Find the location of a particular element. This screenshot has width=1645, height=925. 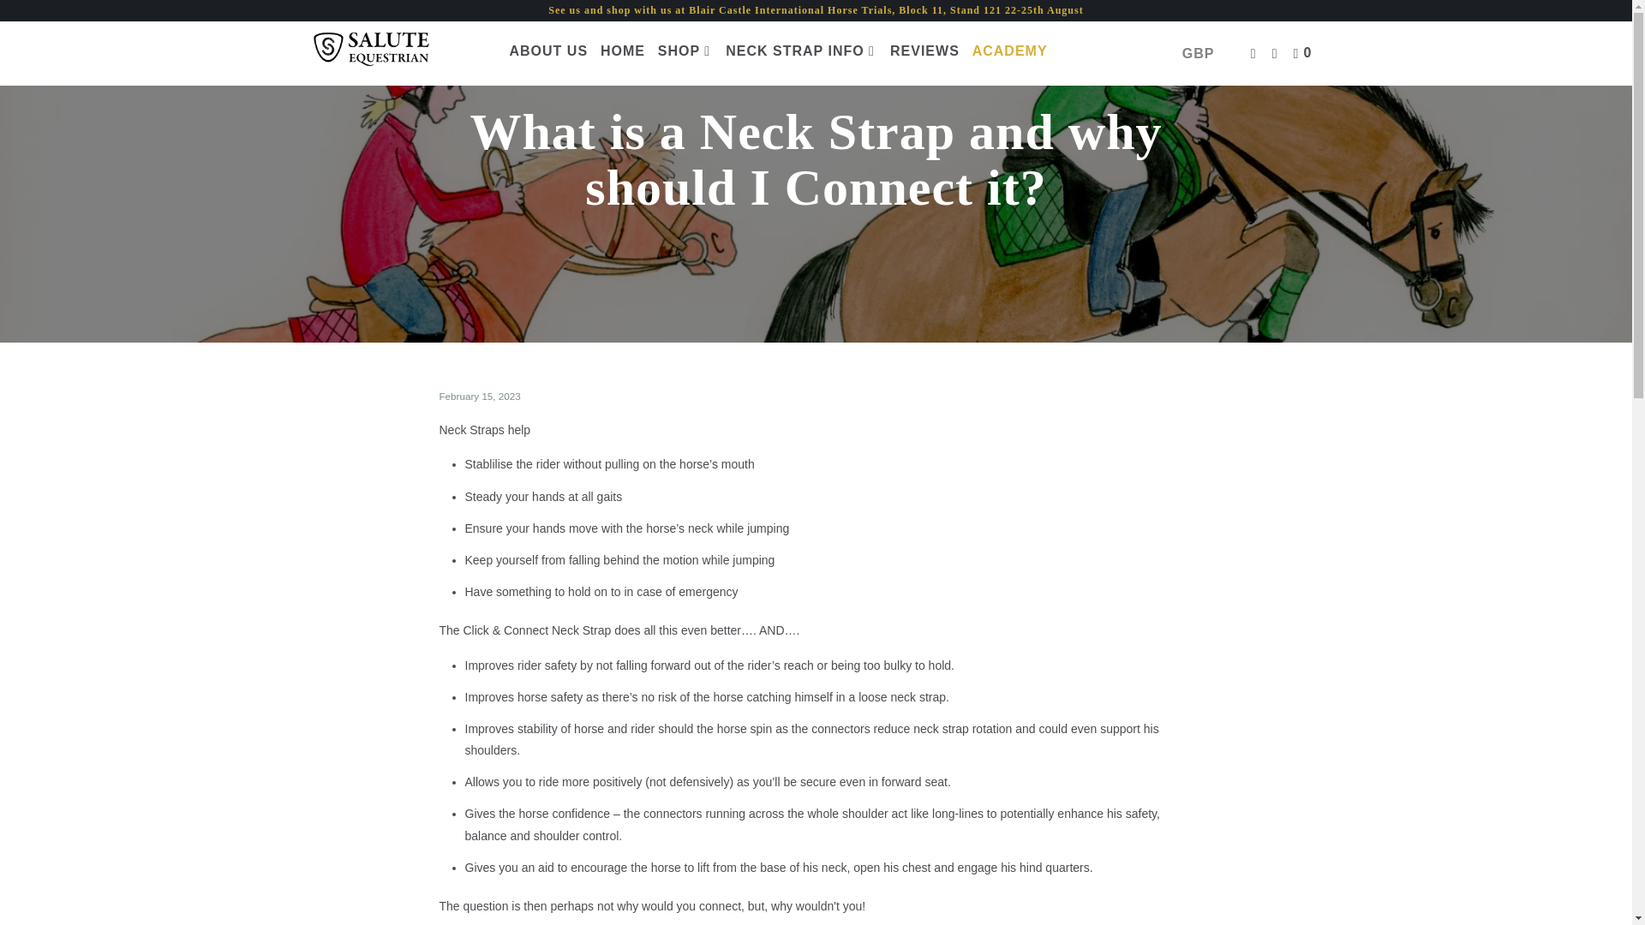

Salute Equestrian Ltd is located at coordinates (398, 53).